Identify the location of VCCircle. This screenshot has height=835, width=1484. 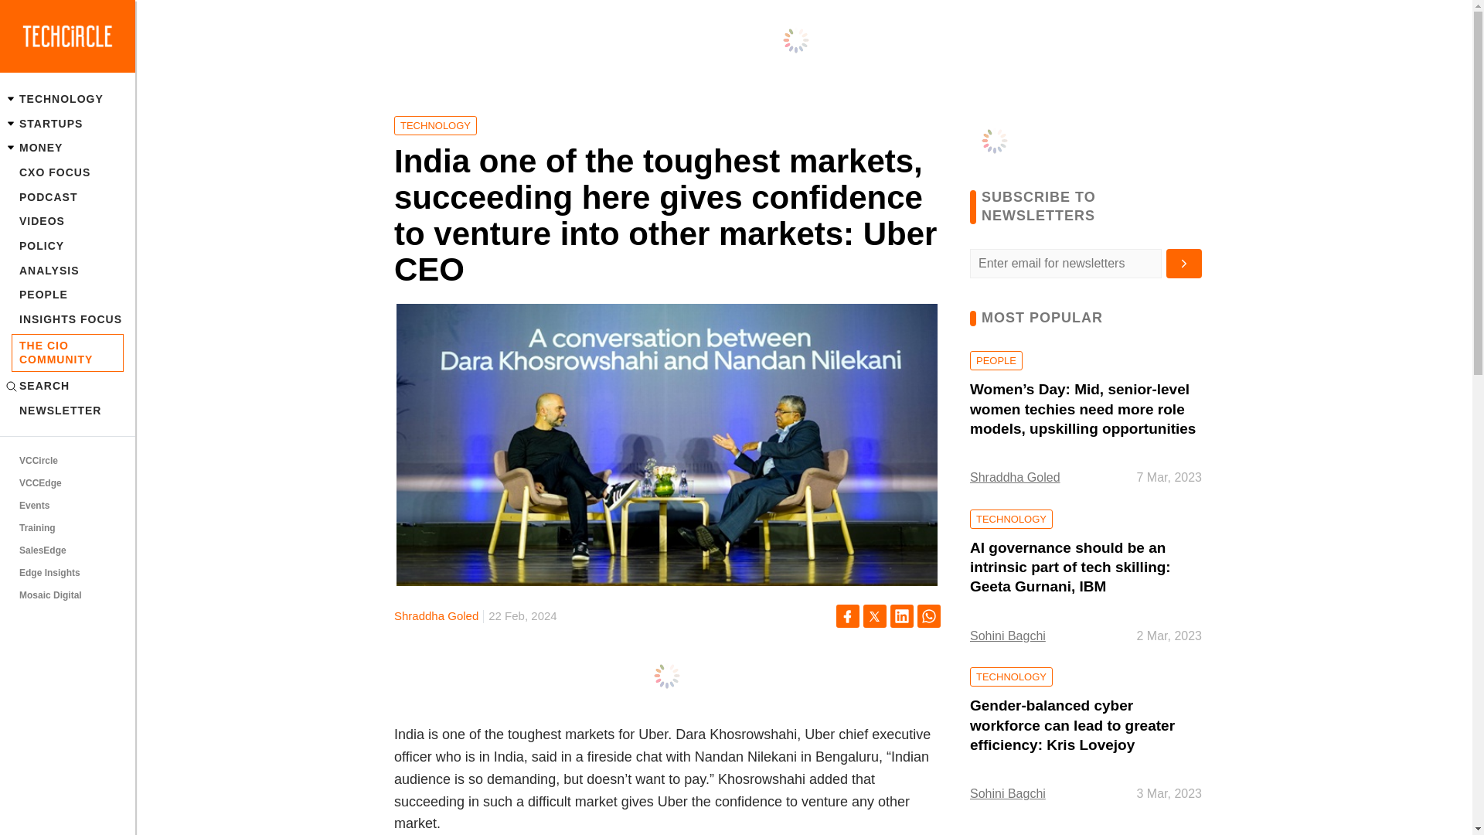
(67, 462).